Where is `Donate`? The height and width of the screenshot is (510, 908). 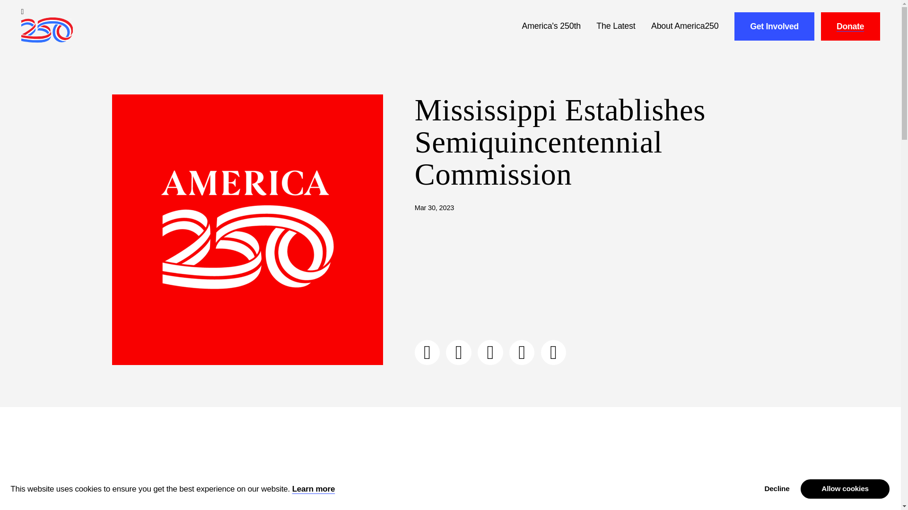
Donate is located at coordinates (850, 26).